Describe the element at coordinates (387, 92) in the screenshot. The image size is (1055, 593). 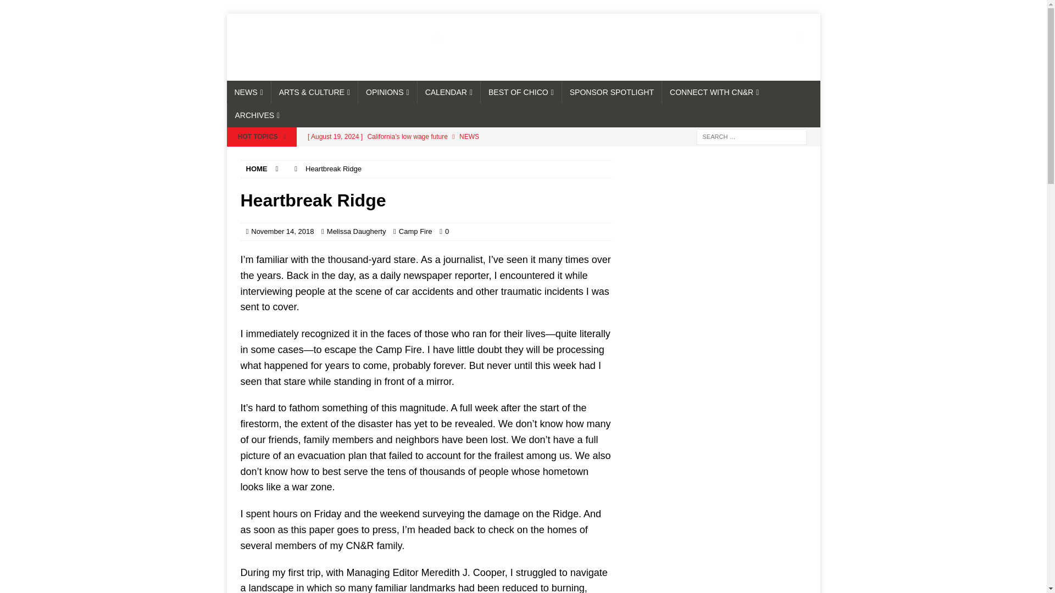
I see `OPINIONS` at that location.